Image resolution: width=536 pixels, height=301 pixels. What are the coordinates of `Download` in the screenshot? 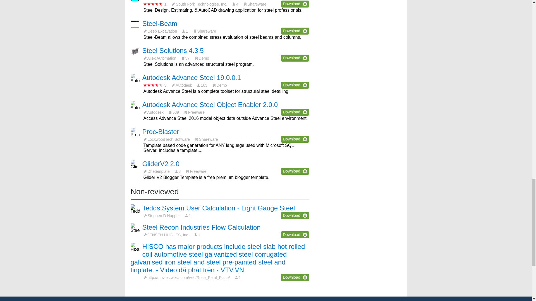 It's located at (295, 58).